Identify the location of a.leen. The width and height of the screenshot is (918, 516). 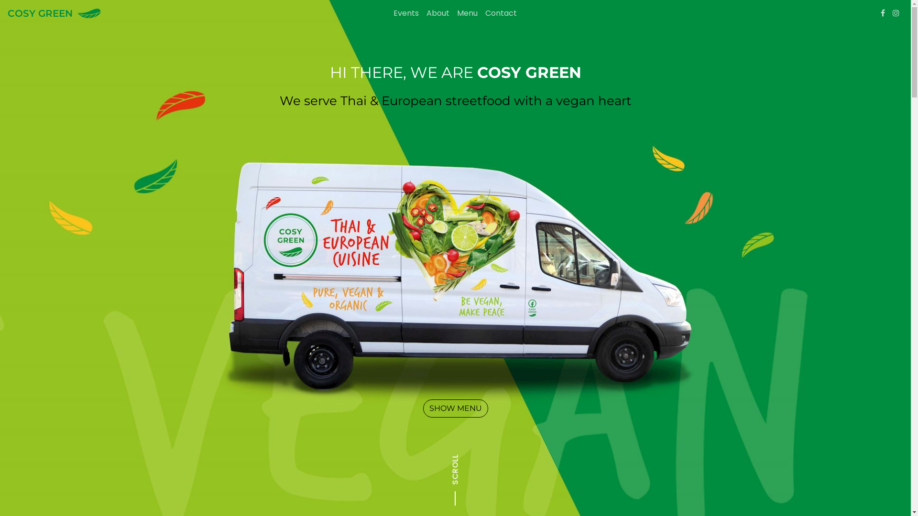
(297, 500).